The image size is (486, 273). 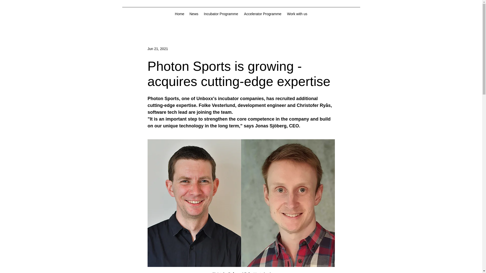 What do you see at coordinates (297, 14) in the screenshot?
I see `Work with us` at bounding box center [297, 14].